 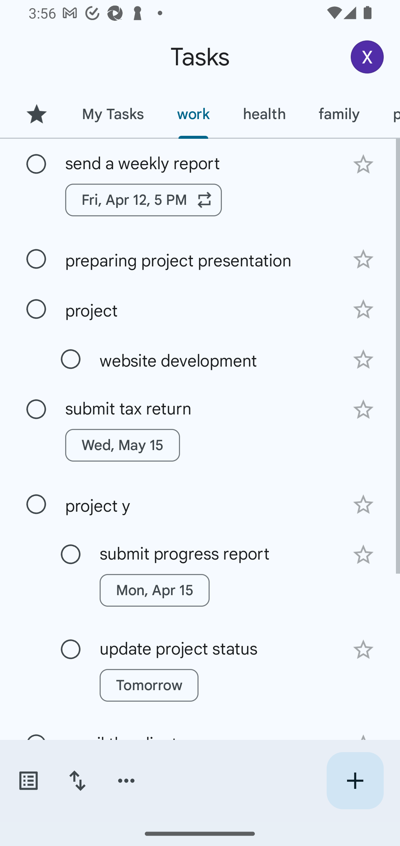 What do you see at coordinates (363, 505) in the screenshot?
I see `Add star` at bounding box center [363, 505].